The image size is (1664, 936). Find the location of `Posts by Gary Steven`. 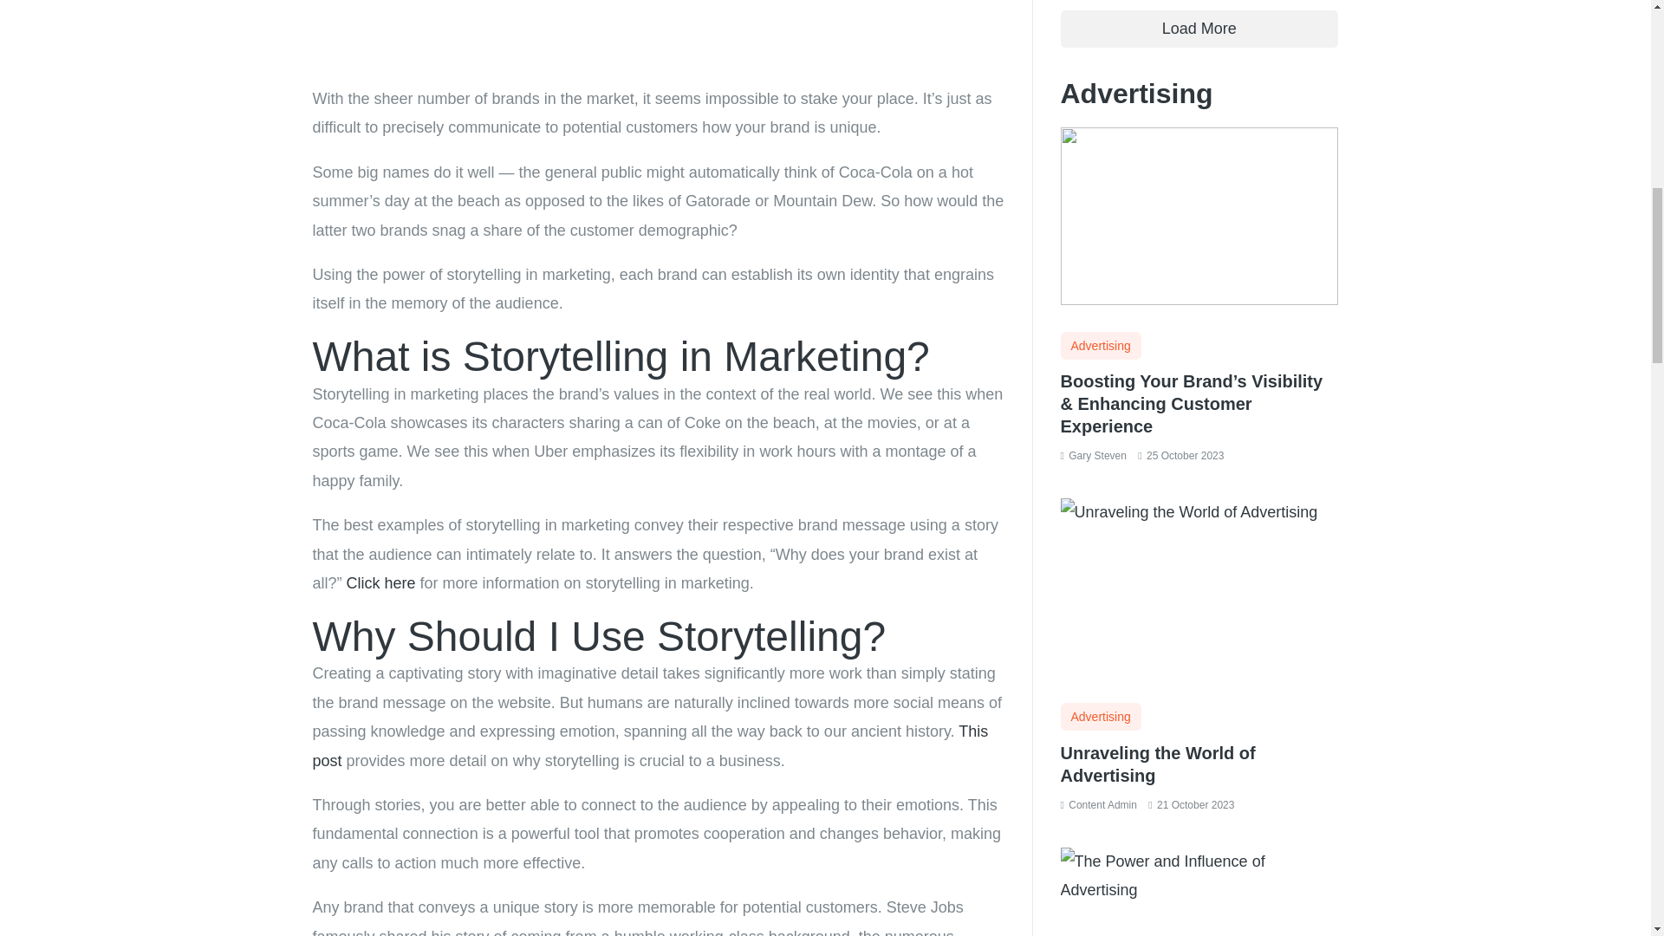

Posts by Gary Steven is located at coordinates (1097, 456).